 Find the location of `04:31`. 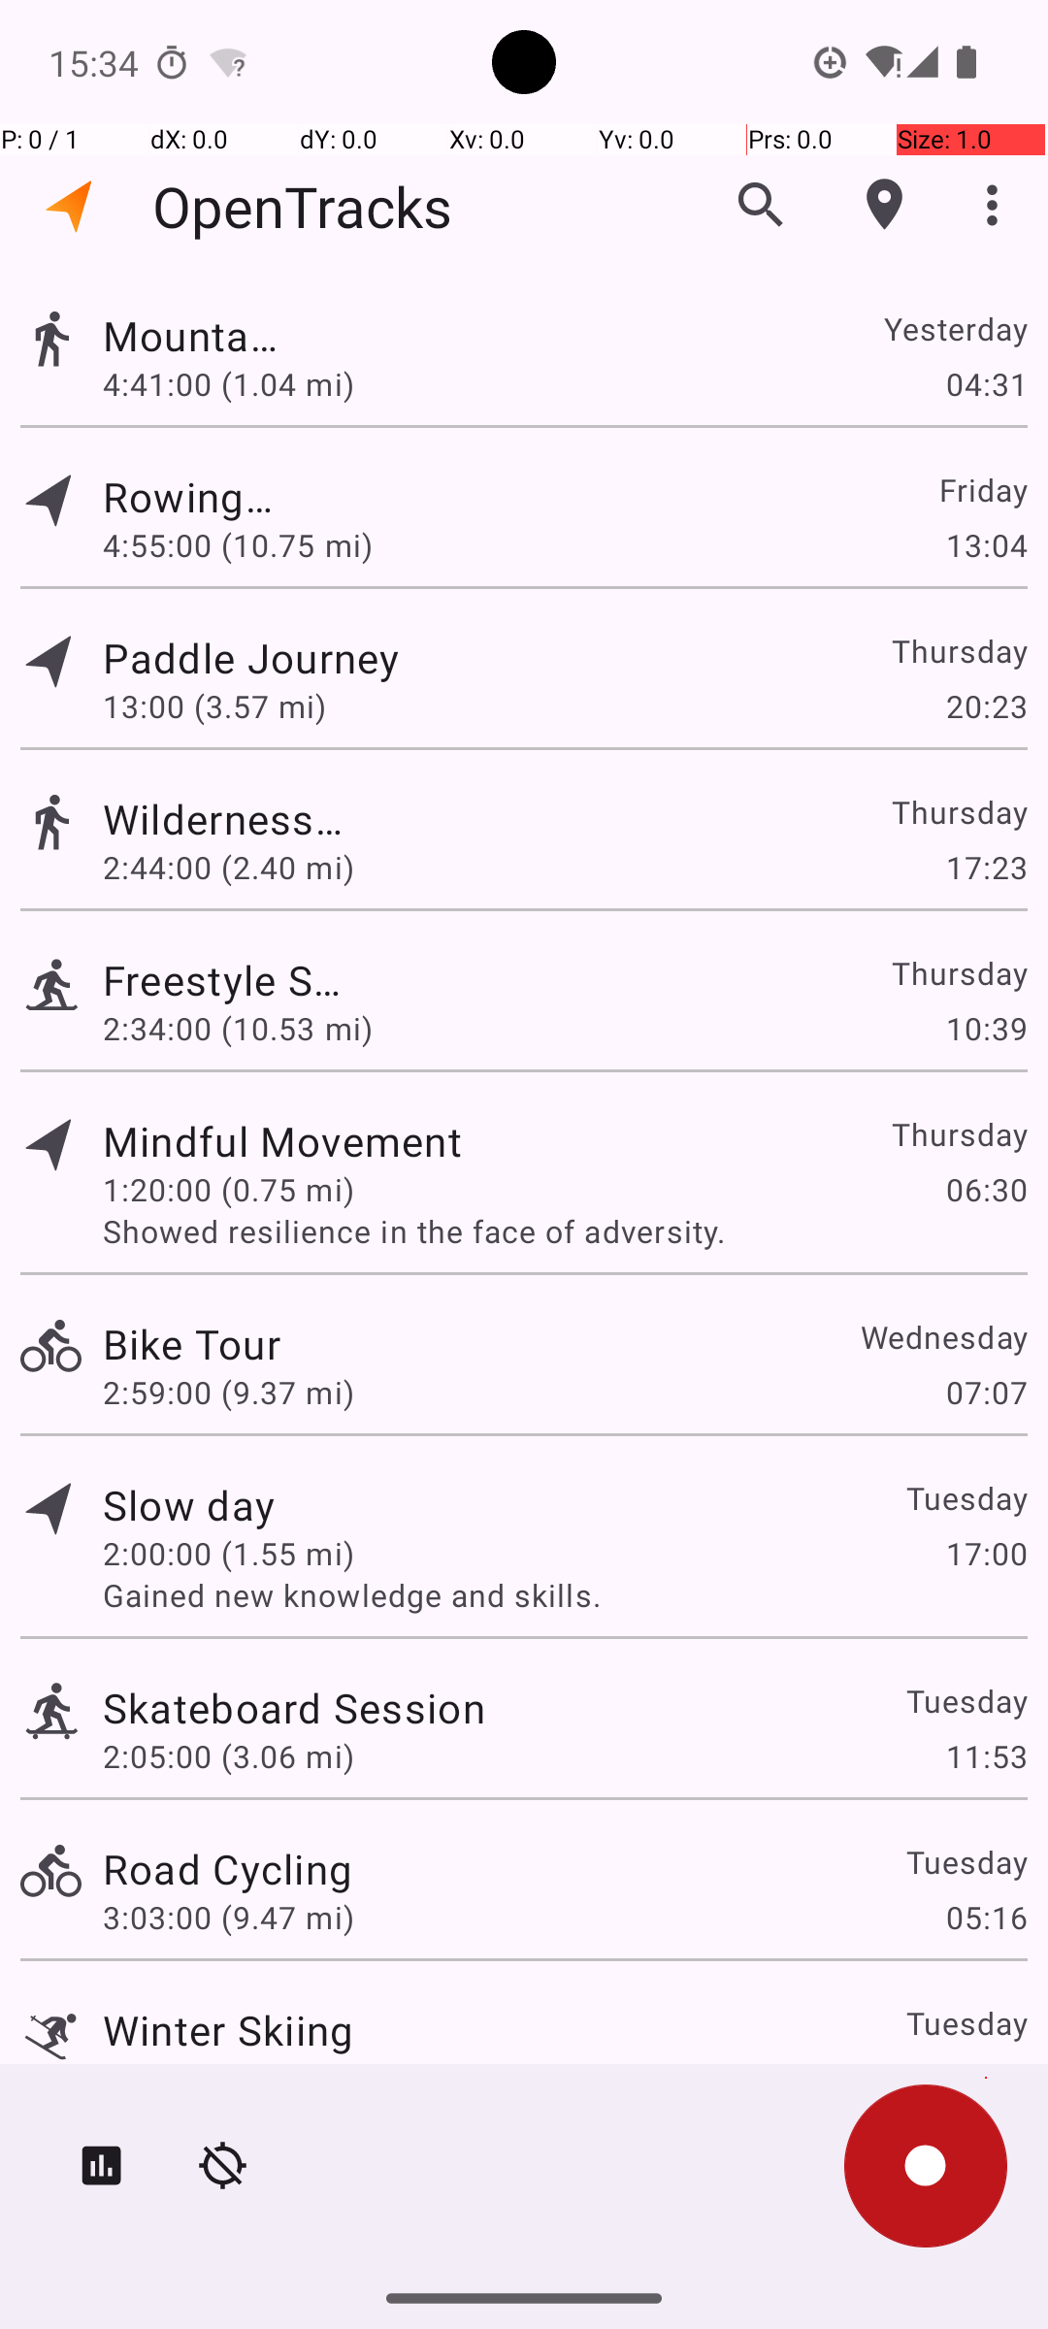

04:31 is located at coordinates (986, 383).